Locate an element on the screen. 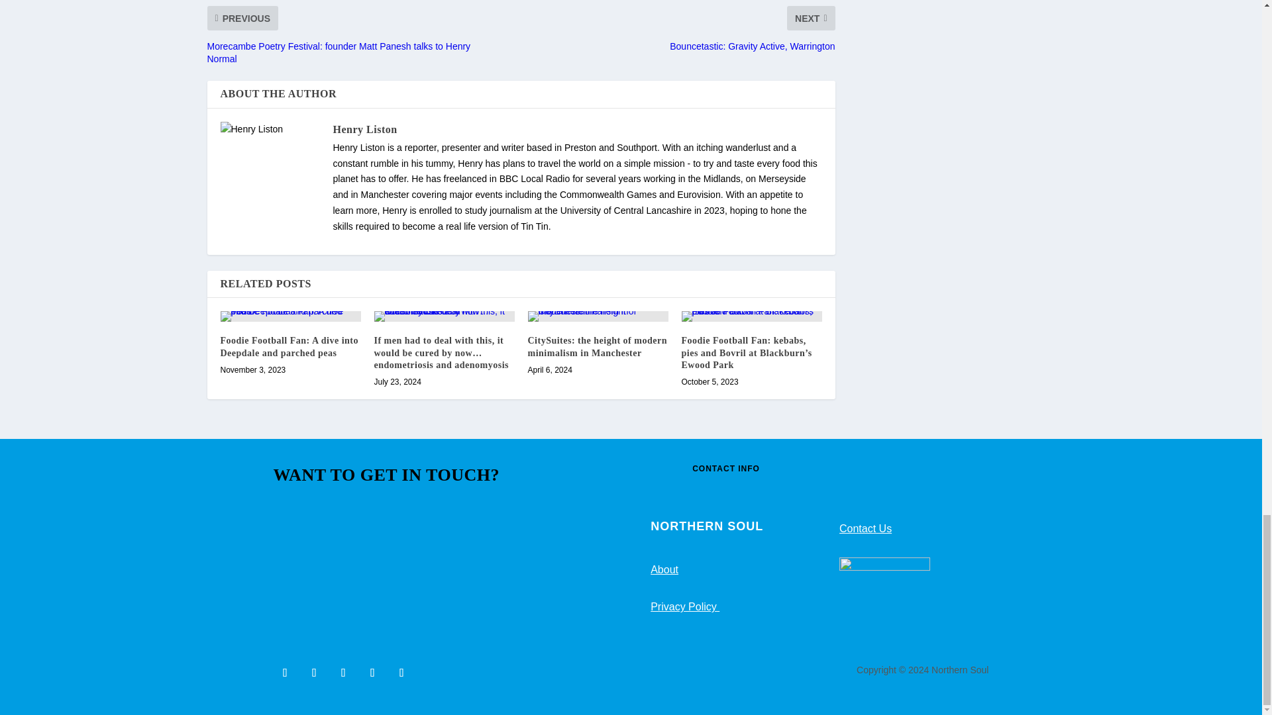 This screenshot has height=715, width=1272. CitySuites: the height of modern minimalism in Manchester is located at coordinates (598, 316).